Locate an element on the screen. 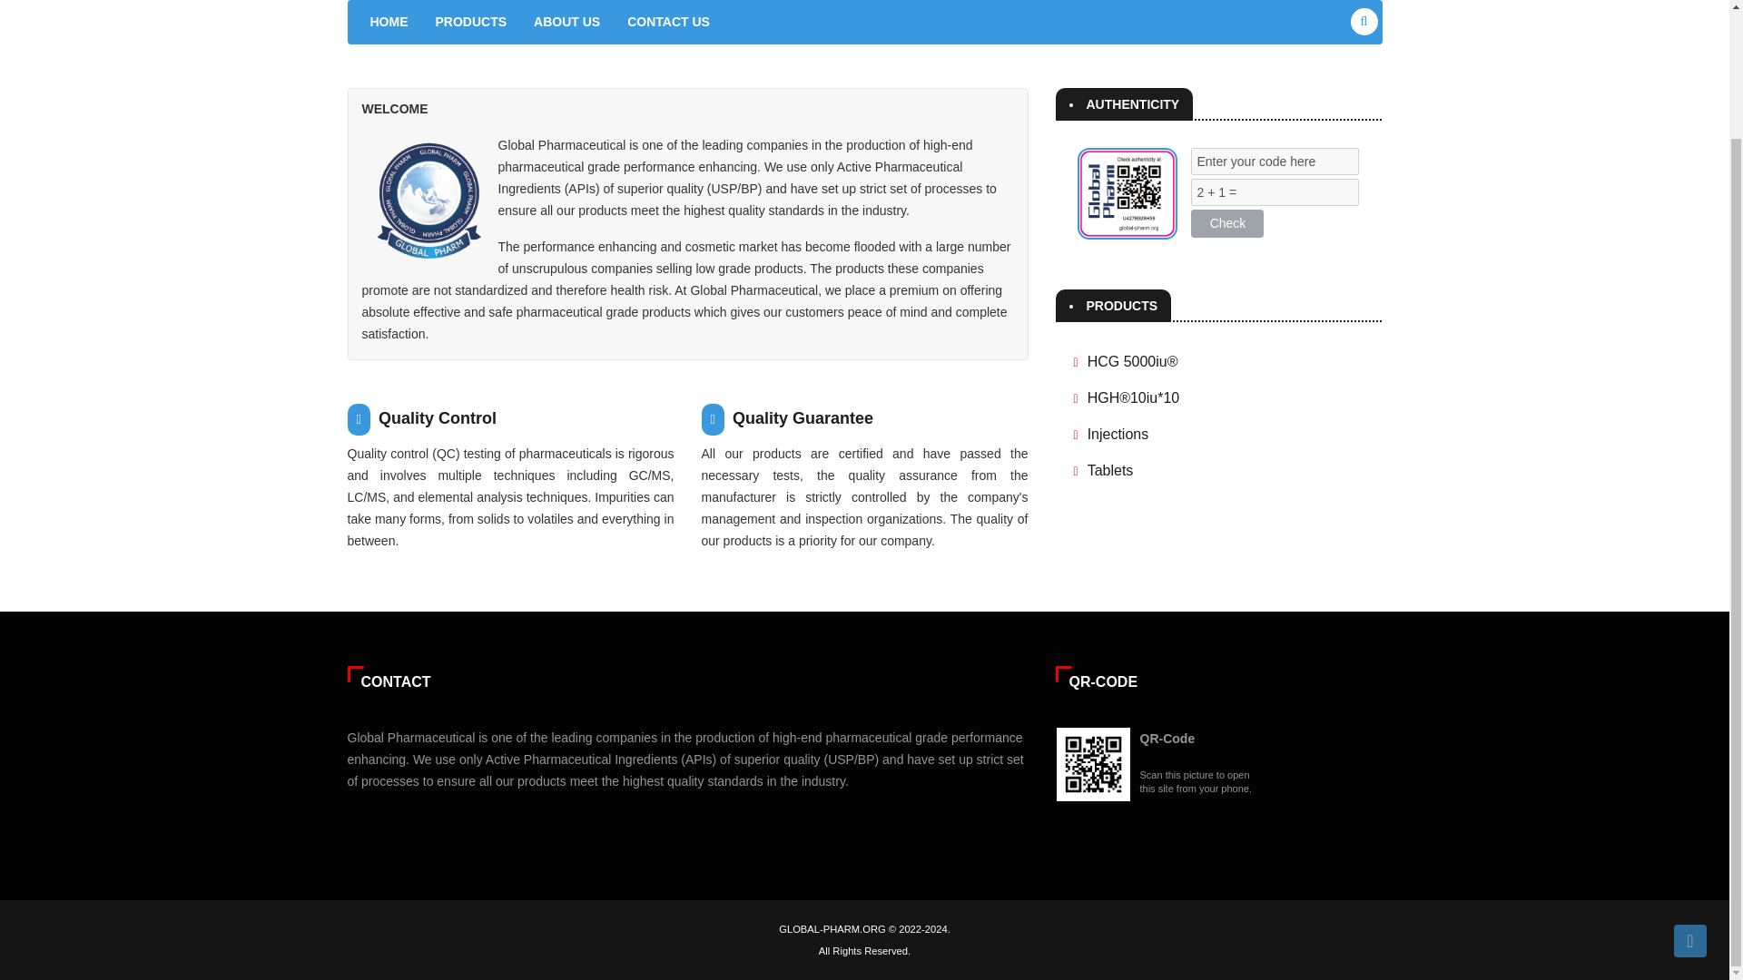 The height and width of the screenshot is (980, 1743). Enter your code here is located at coordinates (1275, 162).